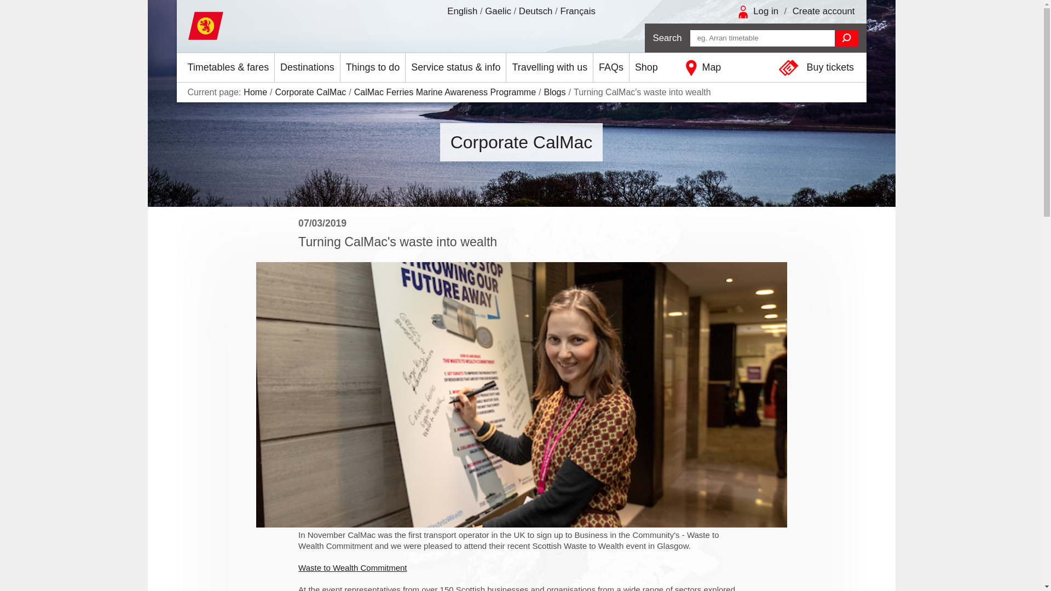  Describe the element at coordinates (766, 11) in the screenshot. I see `Log in` at that location.